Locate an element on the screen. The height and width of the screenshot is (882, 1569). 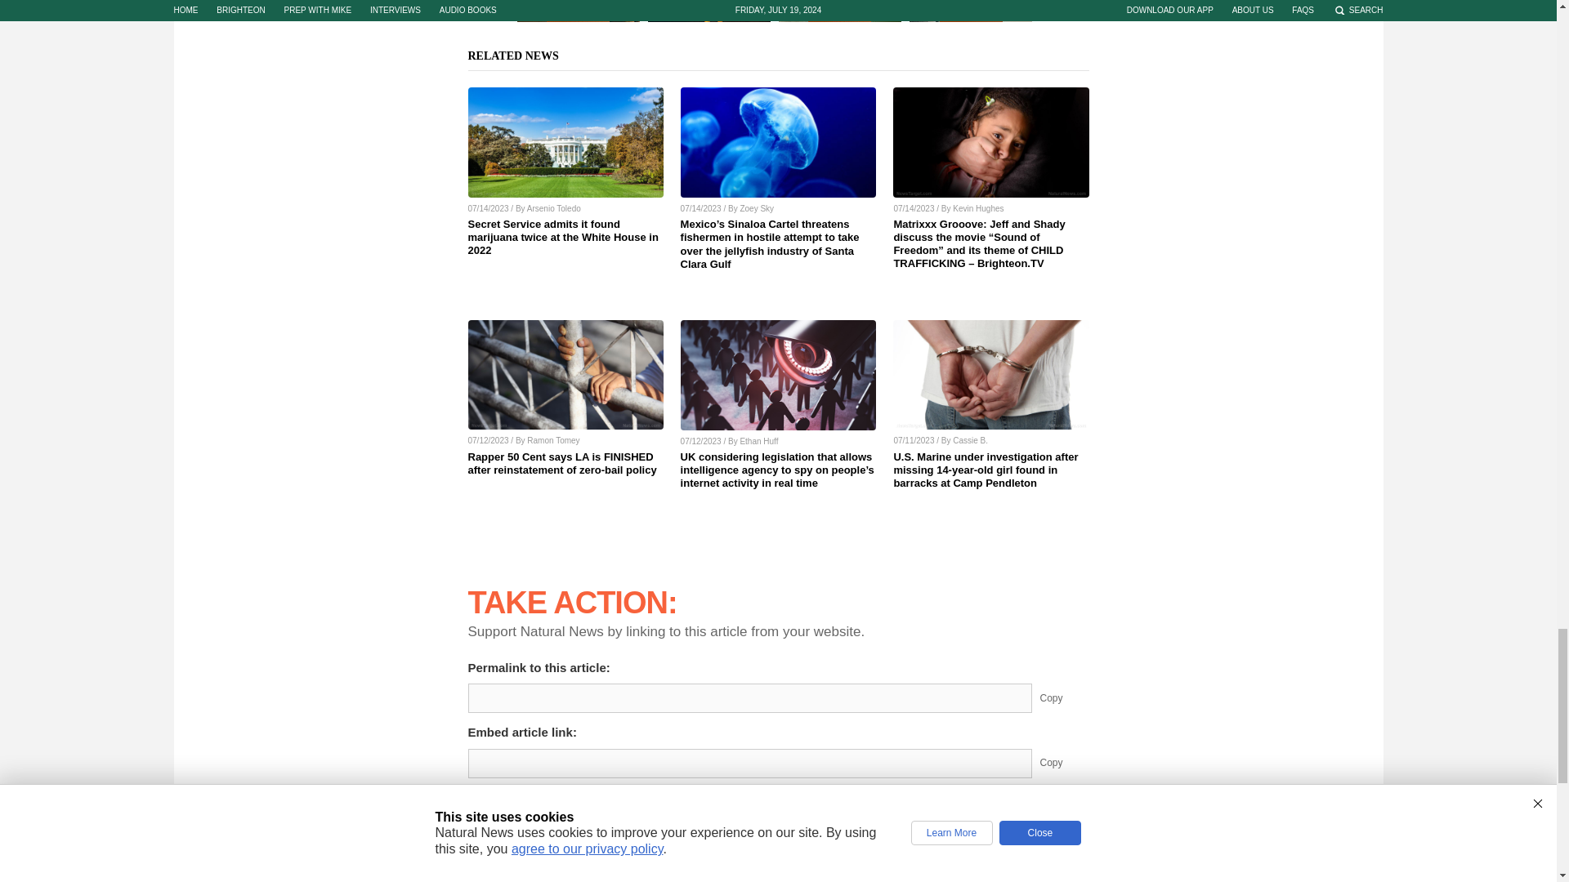
Copy Permalink is located at coordinates (1064, 697).